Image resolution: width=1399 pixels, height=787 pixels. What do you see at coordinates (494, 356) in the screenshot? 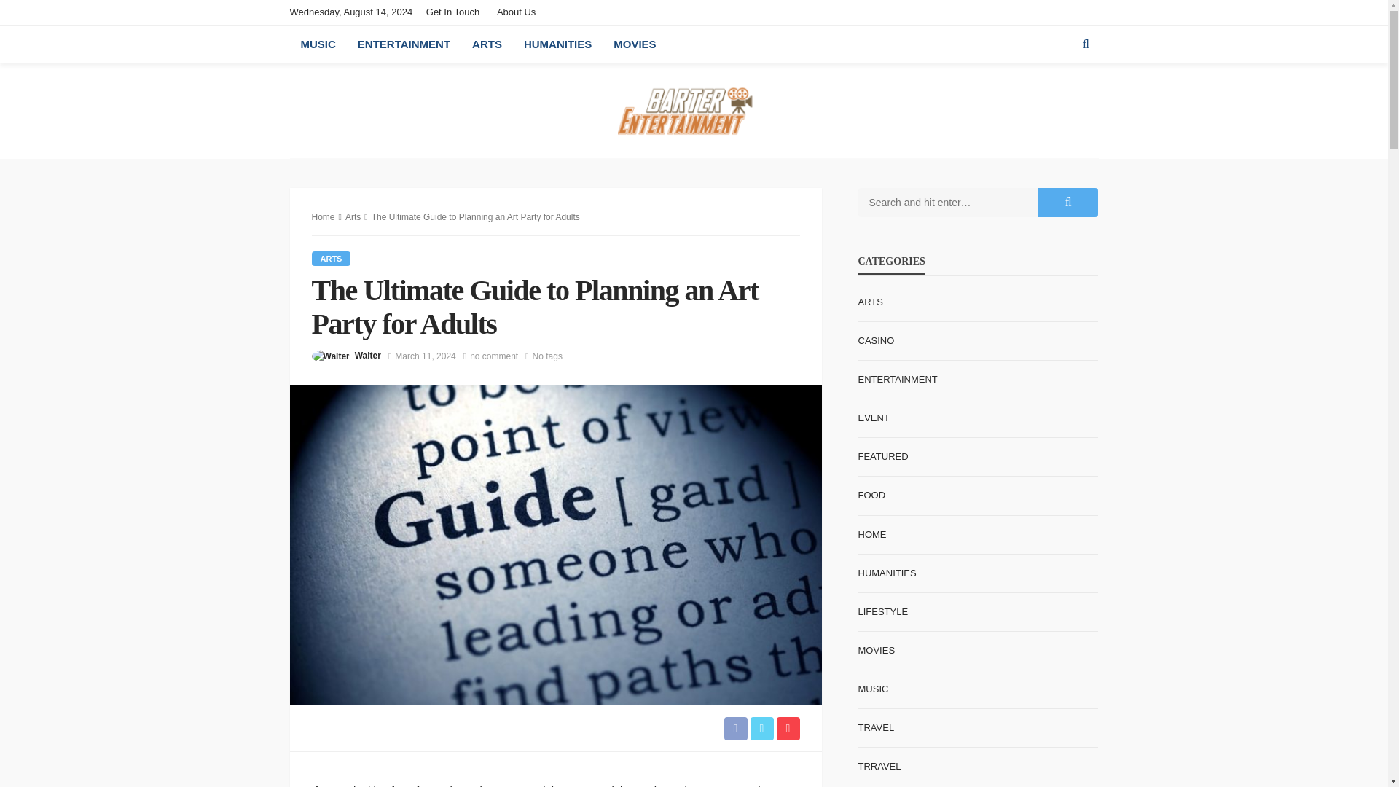
I see `no comment` at bounding box center [494, 356].